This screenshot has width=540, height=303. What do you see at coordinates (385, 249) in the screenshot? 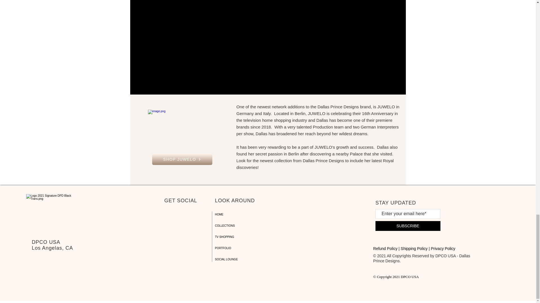
I see `Refund Policy` at bounding box center [385, 249].